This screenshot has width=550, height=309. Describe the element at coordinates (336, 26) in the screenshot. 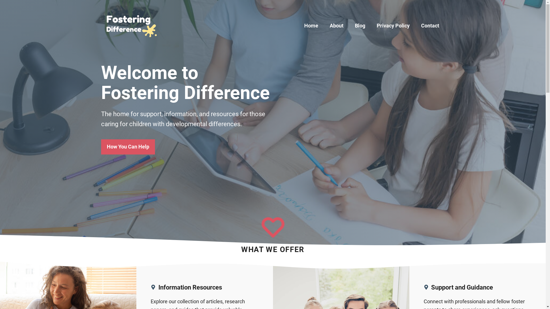

I see `About` at that location.